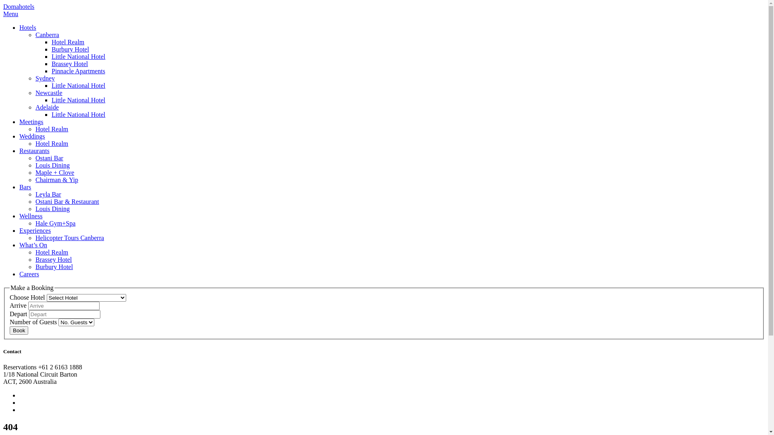  What do you see at coordinates (78, 85) in the screenshot?
I see `Little National Hotel` at bounding box center [78, 85].